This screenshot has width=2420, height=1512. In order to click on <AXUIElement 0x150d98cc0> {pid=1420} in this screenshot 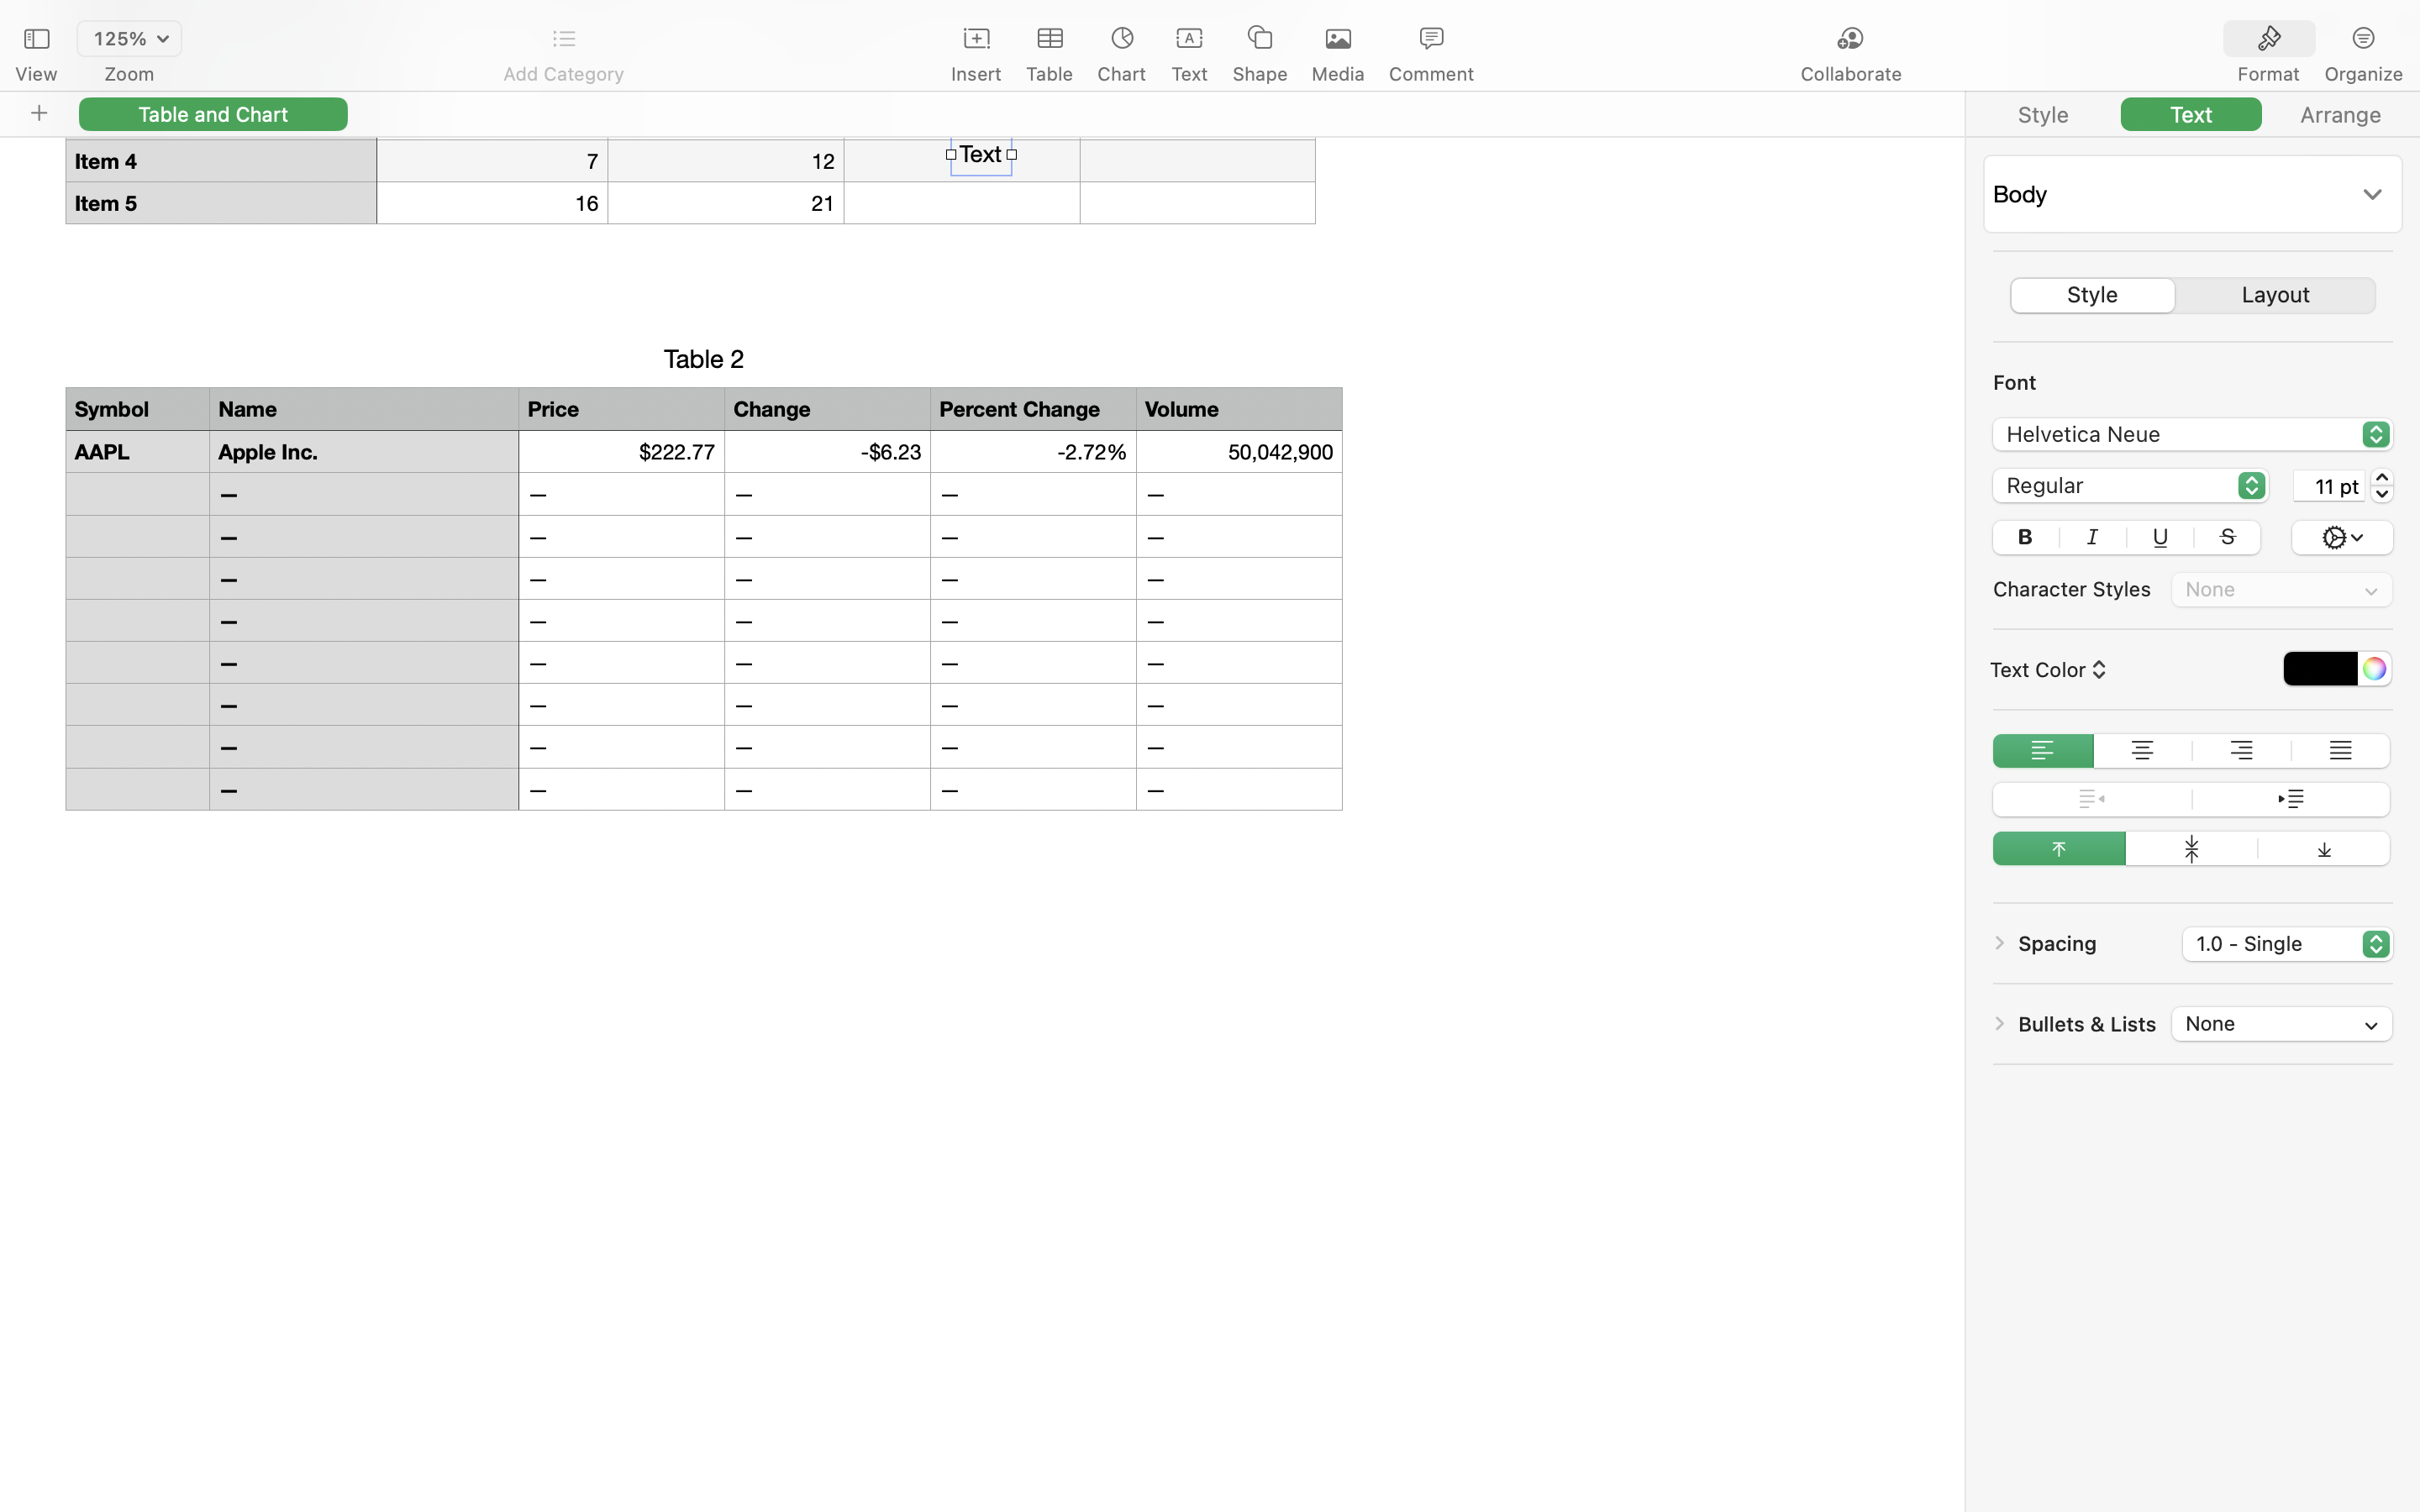, I will do `click(2193, 296)`.